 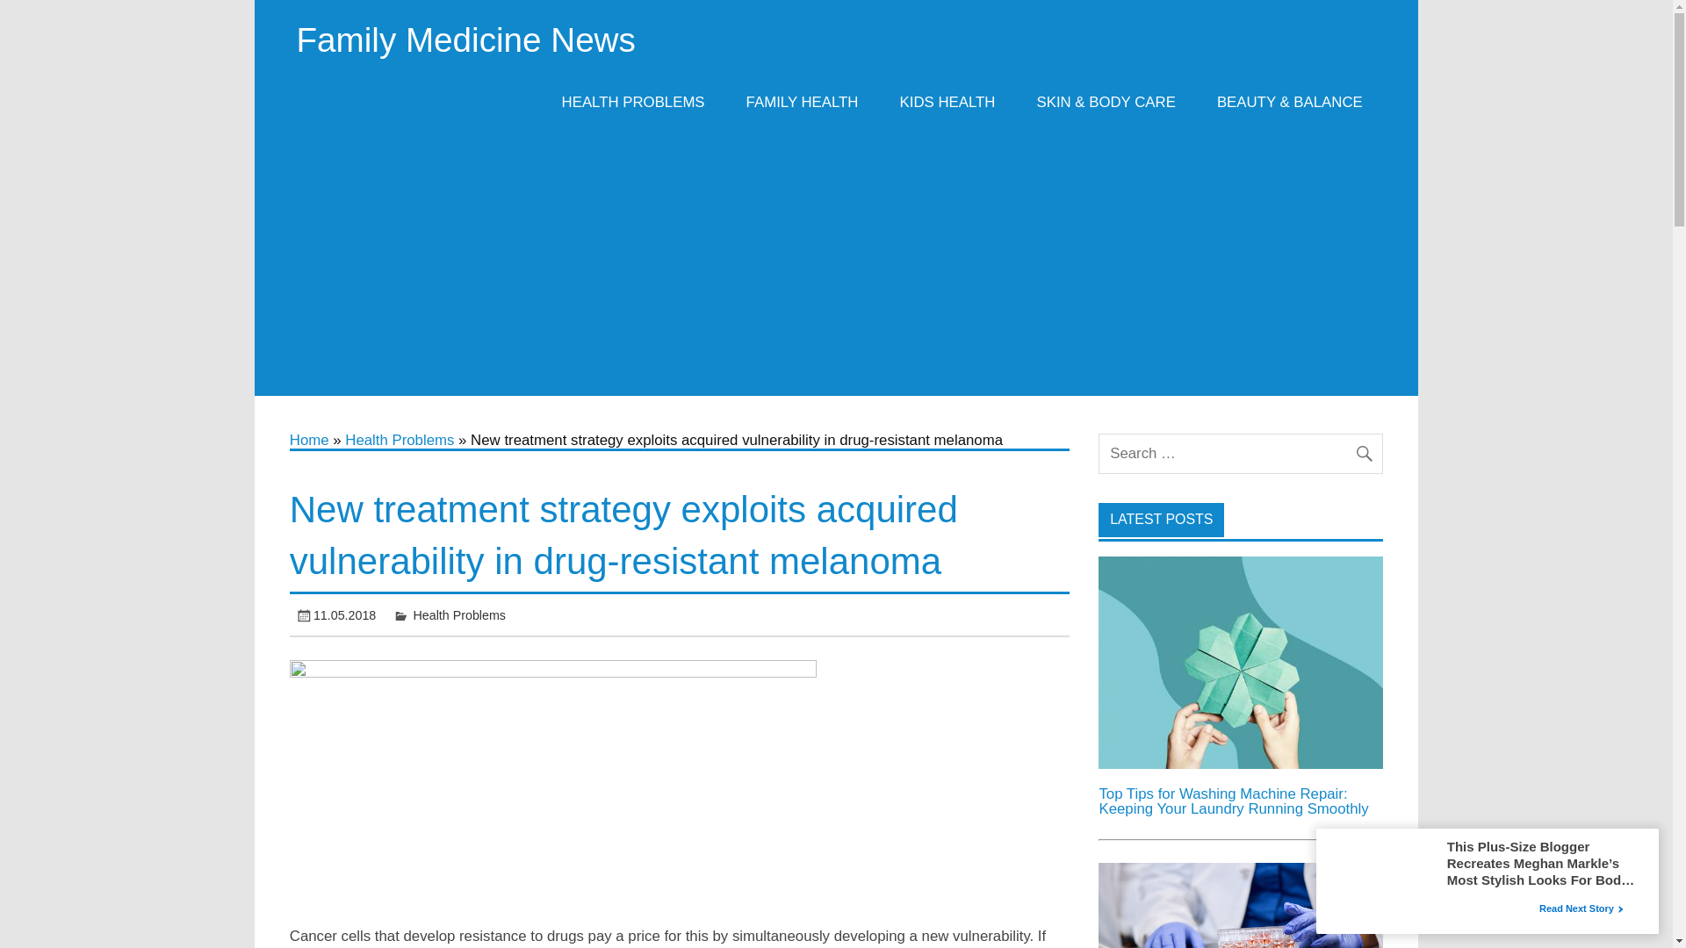 I want to click on Health Problems, so click(x=399, y=440).